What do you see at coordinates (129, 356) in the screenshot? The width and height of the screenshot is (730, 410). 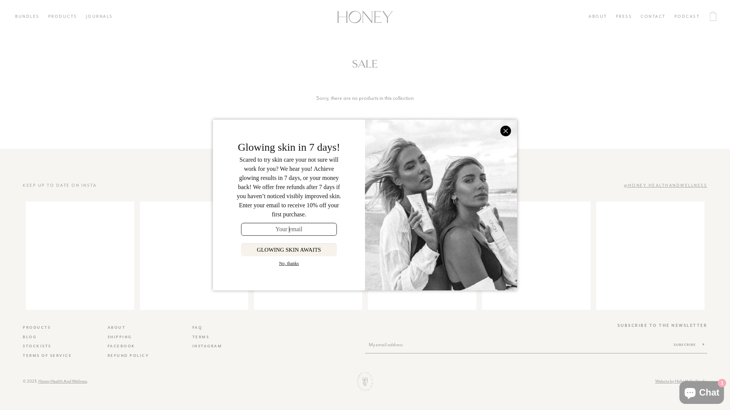 I see `REFUND POLICY` at bounding box center [129, 356].